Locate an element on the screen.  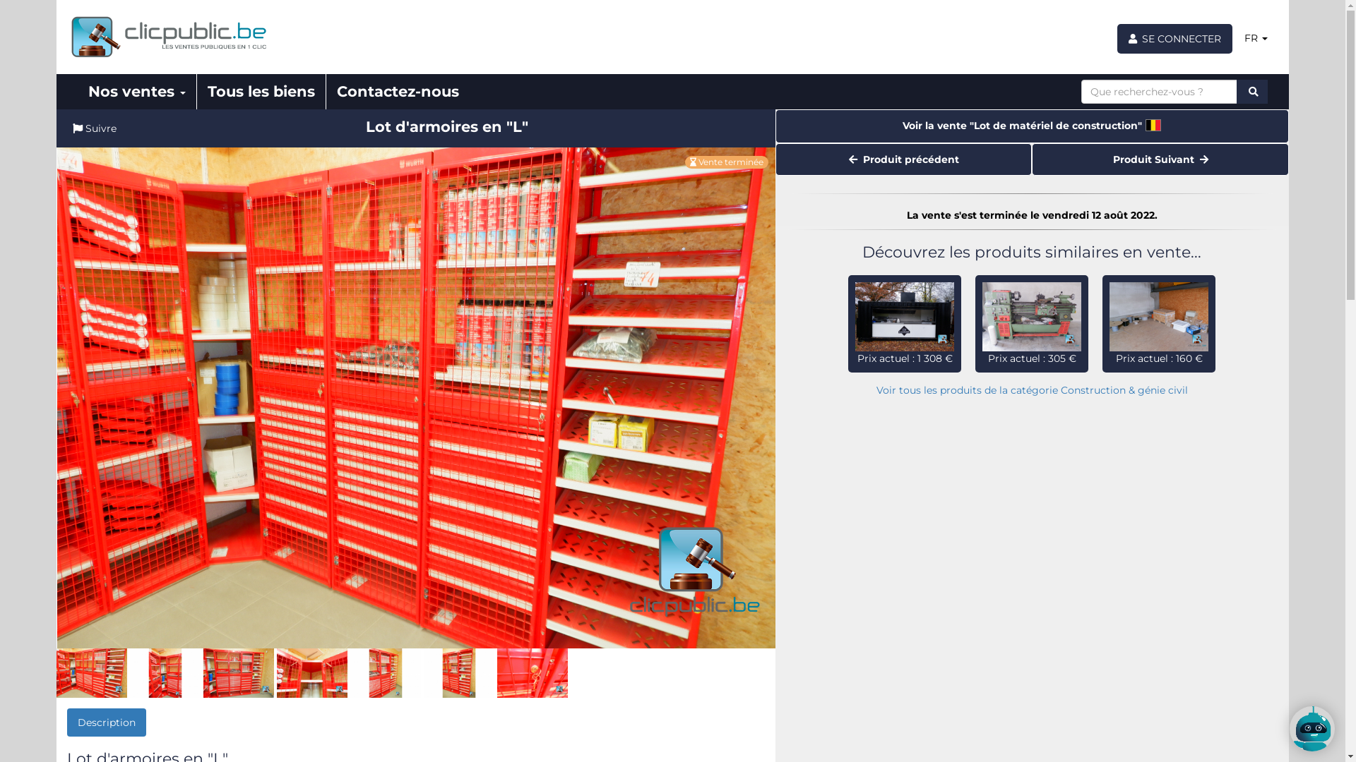
Lot d'armoires en "L" is located at coordinates (533, 673).